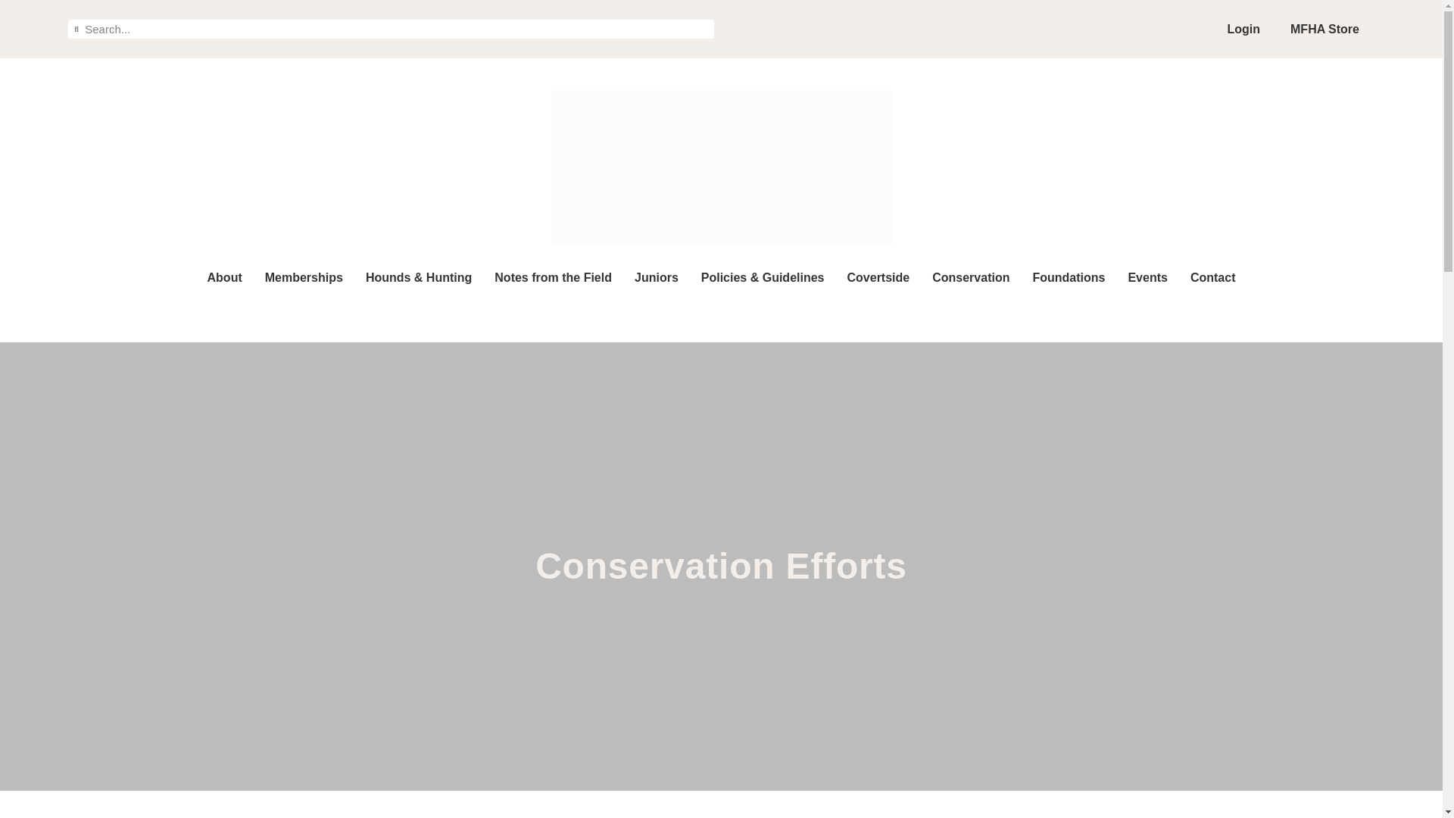 Image resolution: width=1454 pixels, height=818 pixels. What do you see at coordinates (1243, 29) in the screenshot?
I see `Login` at bounding box center [1243, 29].